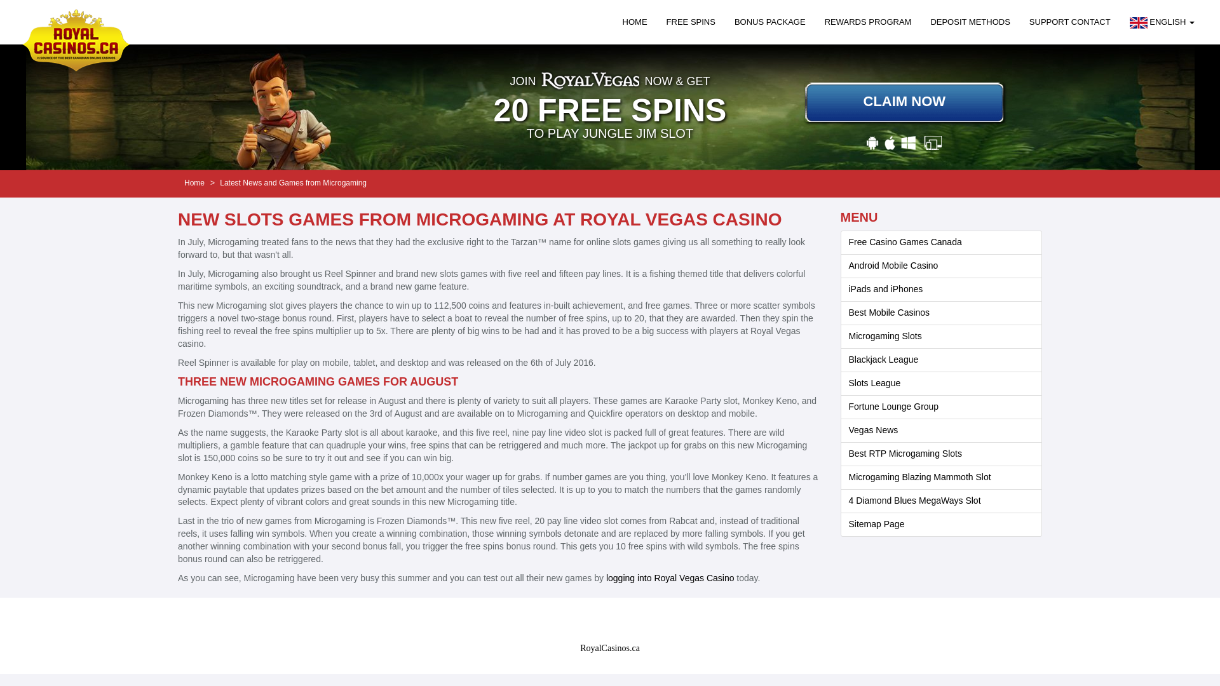 The image size is (1220, 686). Describe the element at coordinates (1070, 22) in the screenshot. I see `SUPPORT CONTACT` at that location.